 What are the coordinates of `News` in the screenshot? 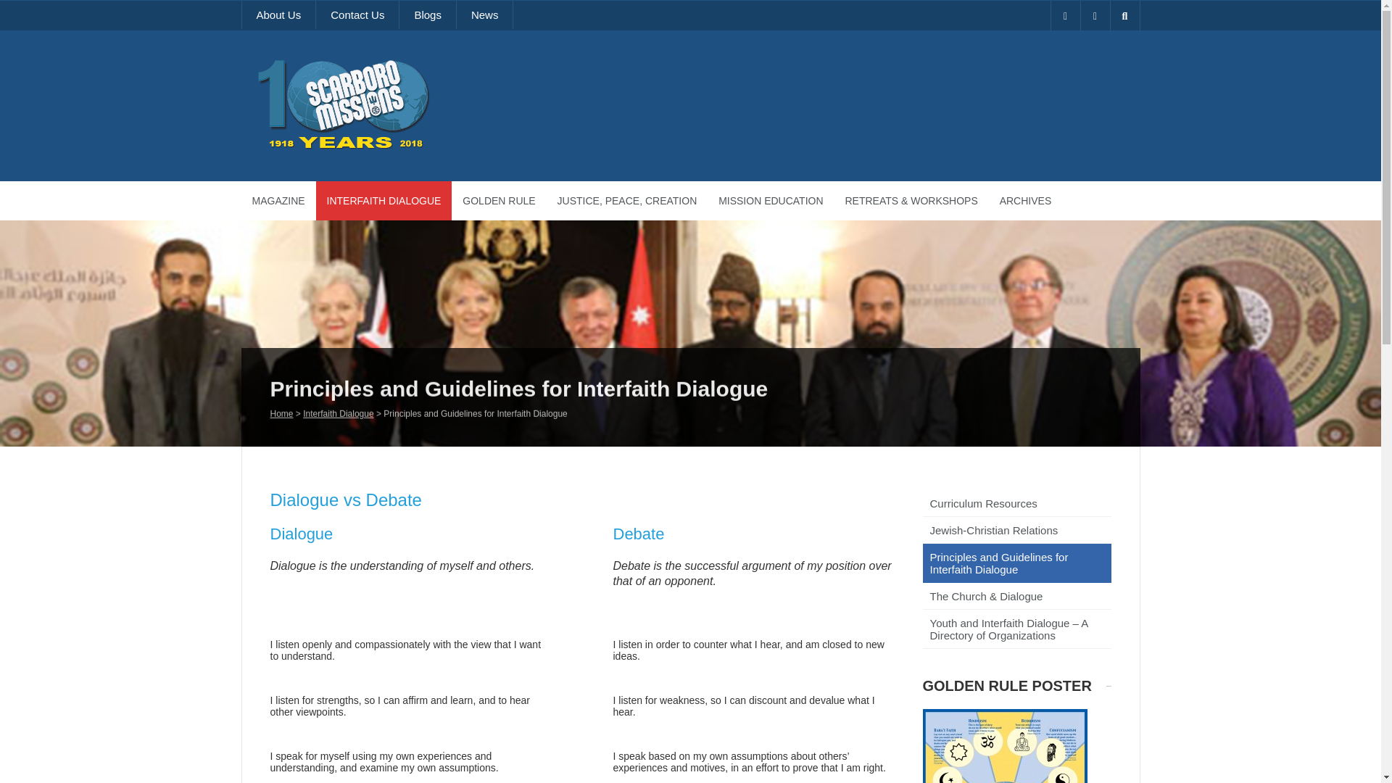 It's located at (484, 14).